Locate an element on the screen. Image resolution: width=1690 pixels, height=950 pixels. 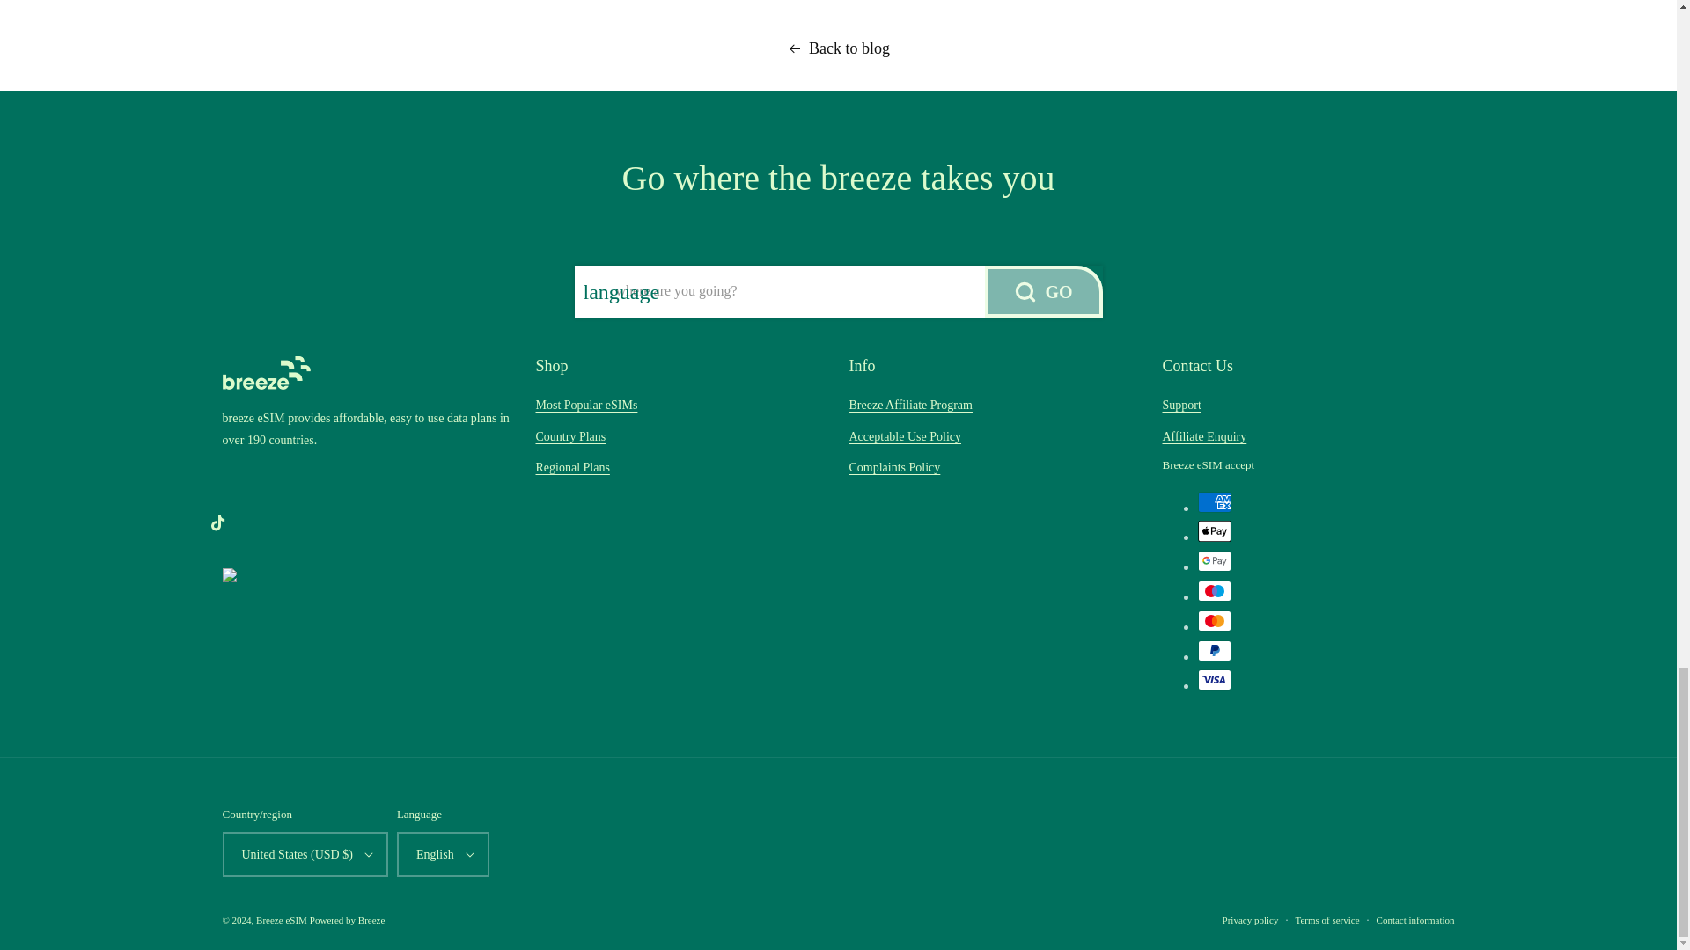
Apple Pay is located at coordinates (1213, 530).